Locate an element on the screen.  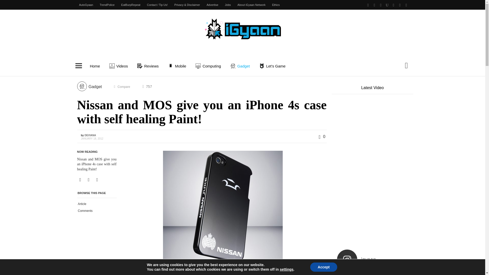
TrendPolice is located at coordinates (107, 5).